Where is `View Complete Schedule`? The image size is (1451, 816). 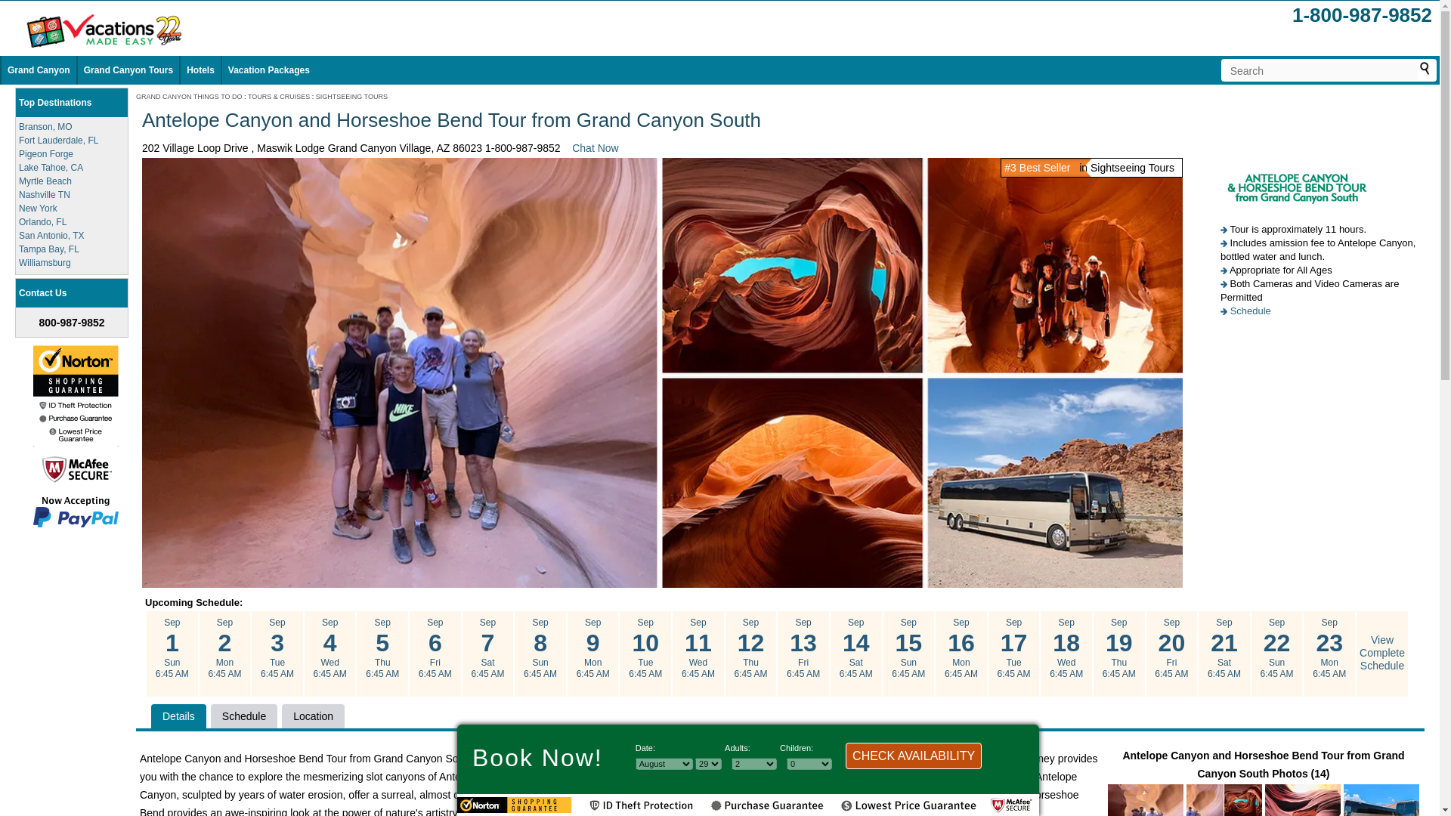
View Complete Schedule is located at coordinates (1381, 653).